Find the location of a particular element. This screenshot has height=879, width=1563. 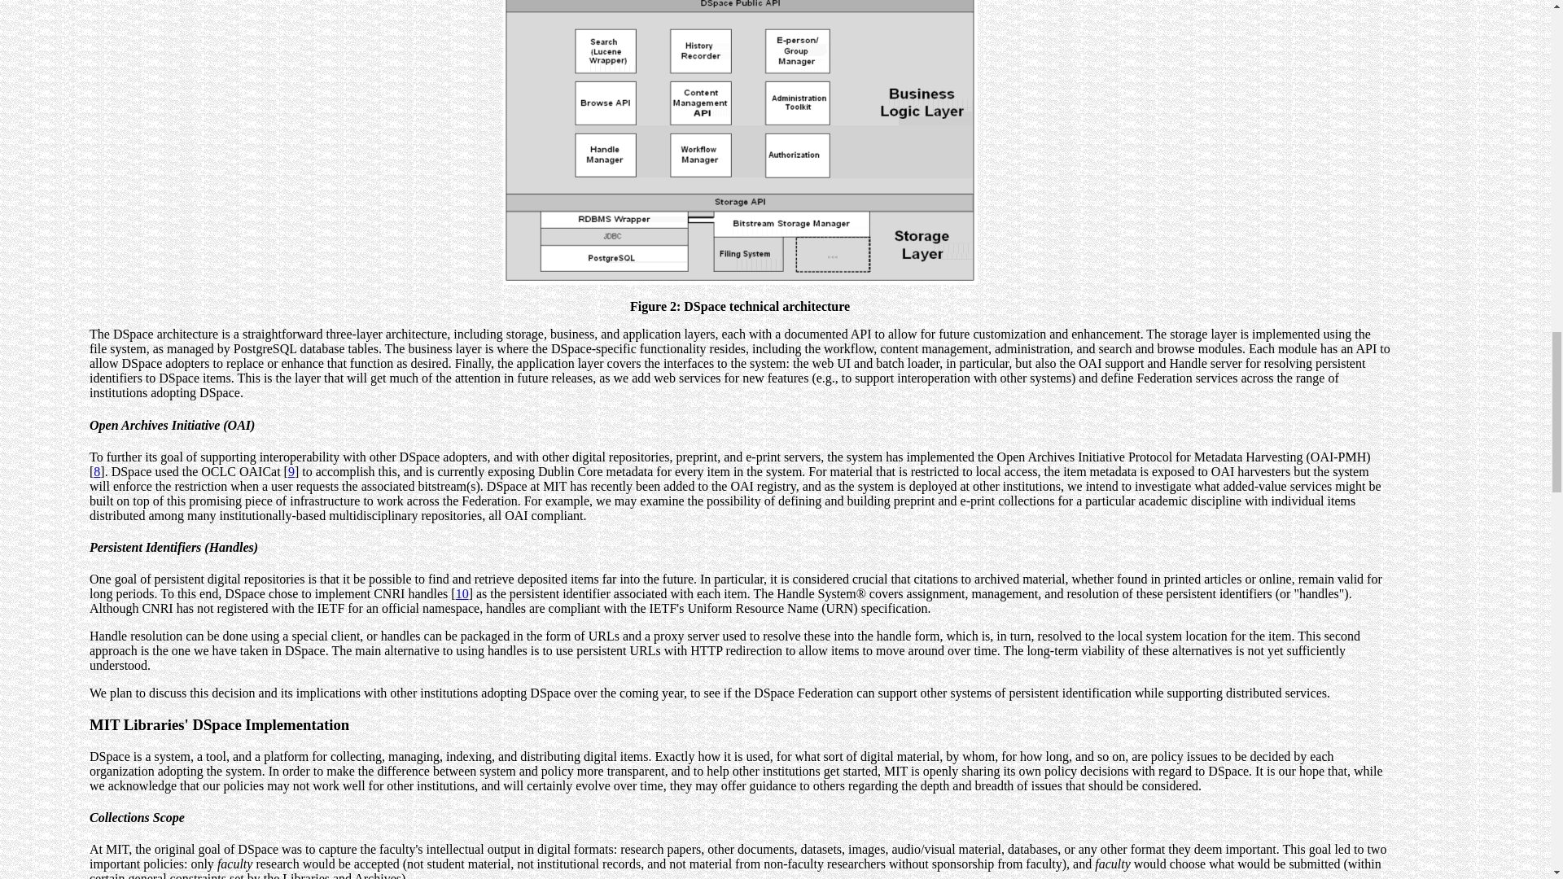

9 is located at coordinates (291, 471).